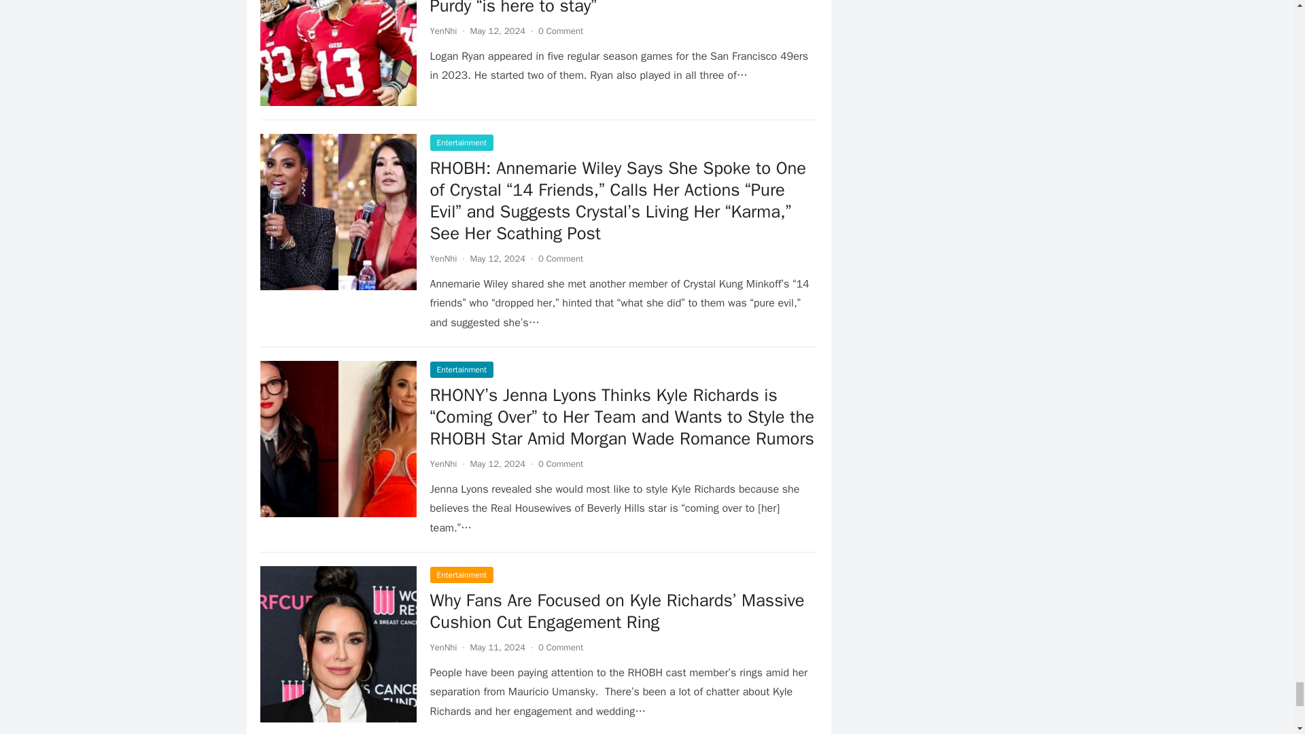  I want to click on Posts by YenNhi, so click(443, 647).